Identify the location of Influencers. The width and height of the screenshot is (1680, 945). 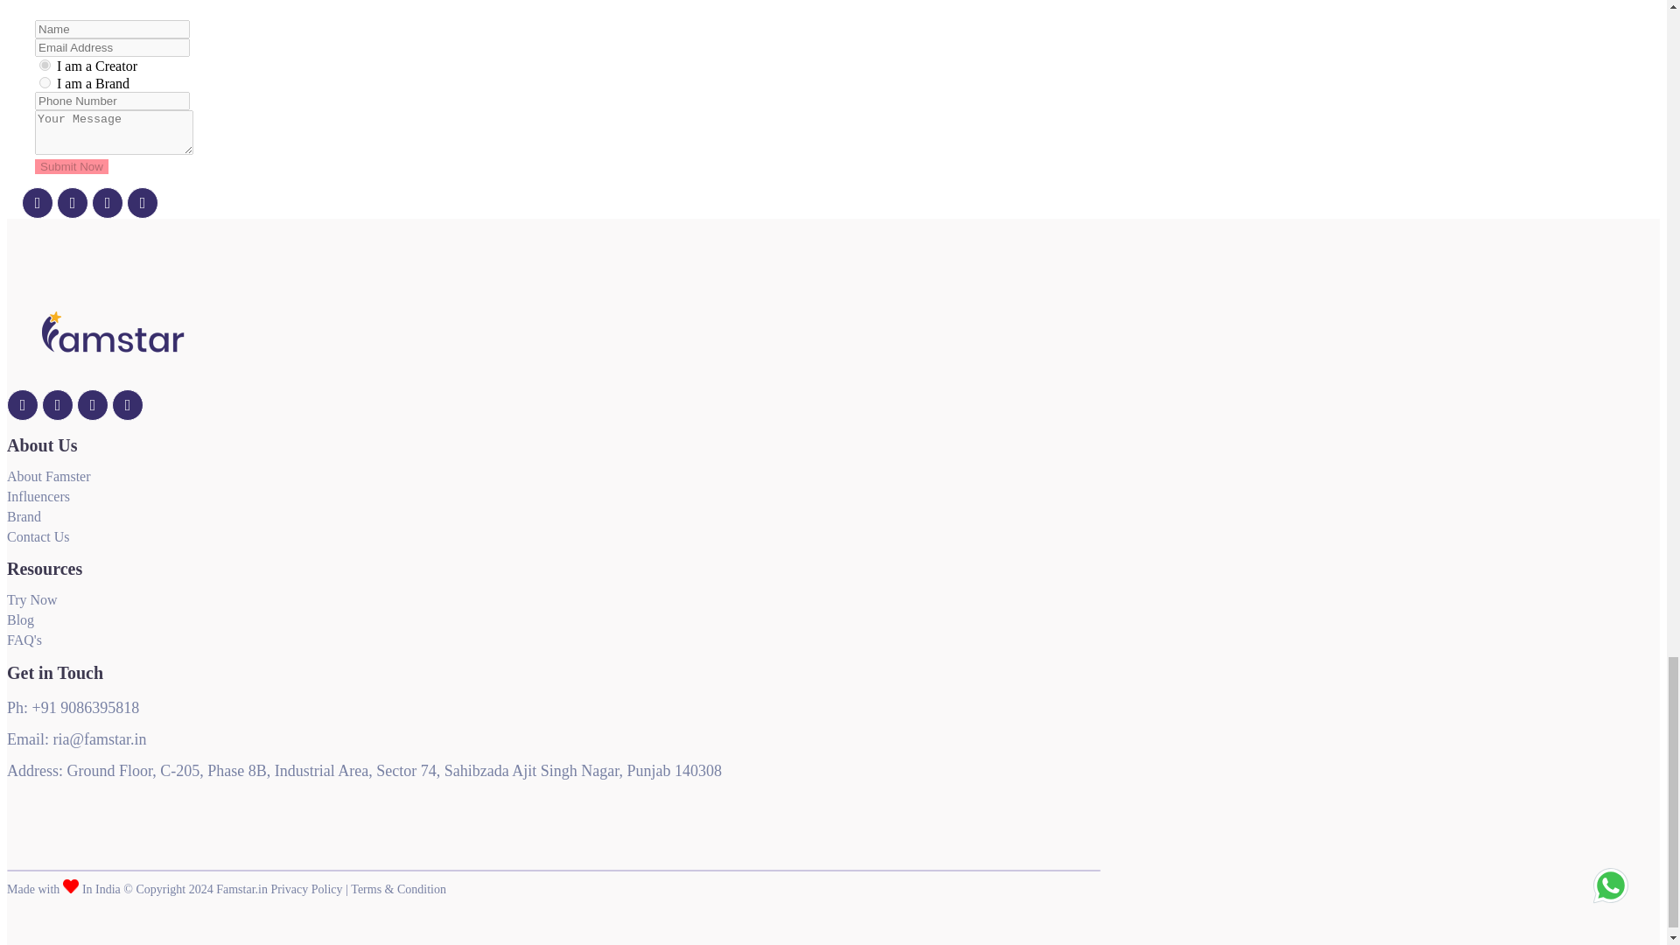
(38, 496).